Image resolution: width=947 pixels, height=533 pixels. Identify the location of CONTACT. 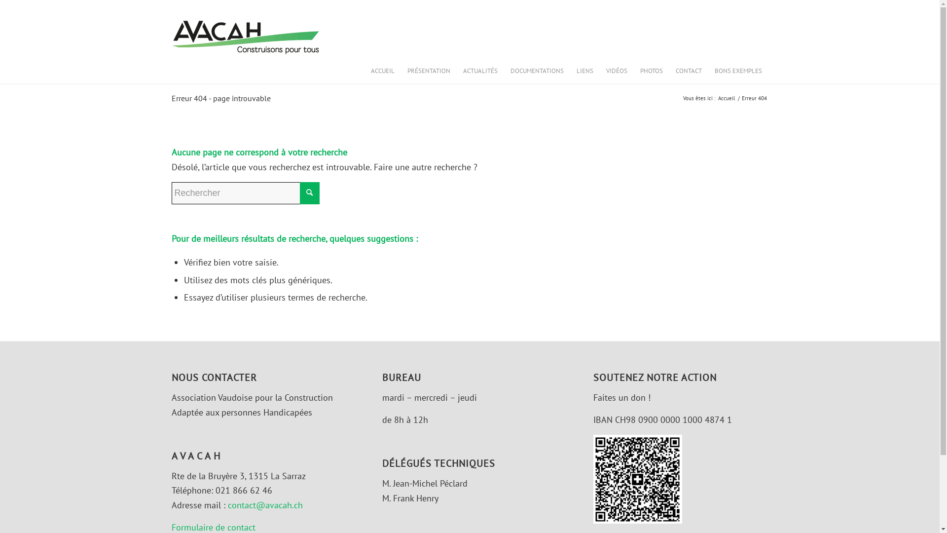
(689, 71).